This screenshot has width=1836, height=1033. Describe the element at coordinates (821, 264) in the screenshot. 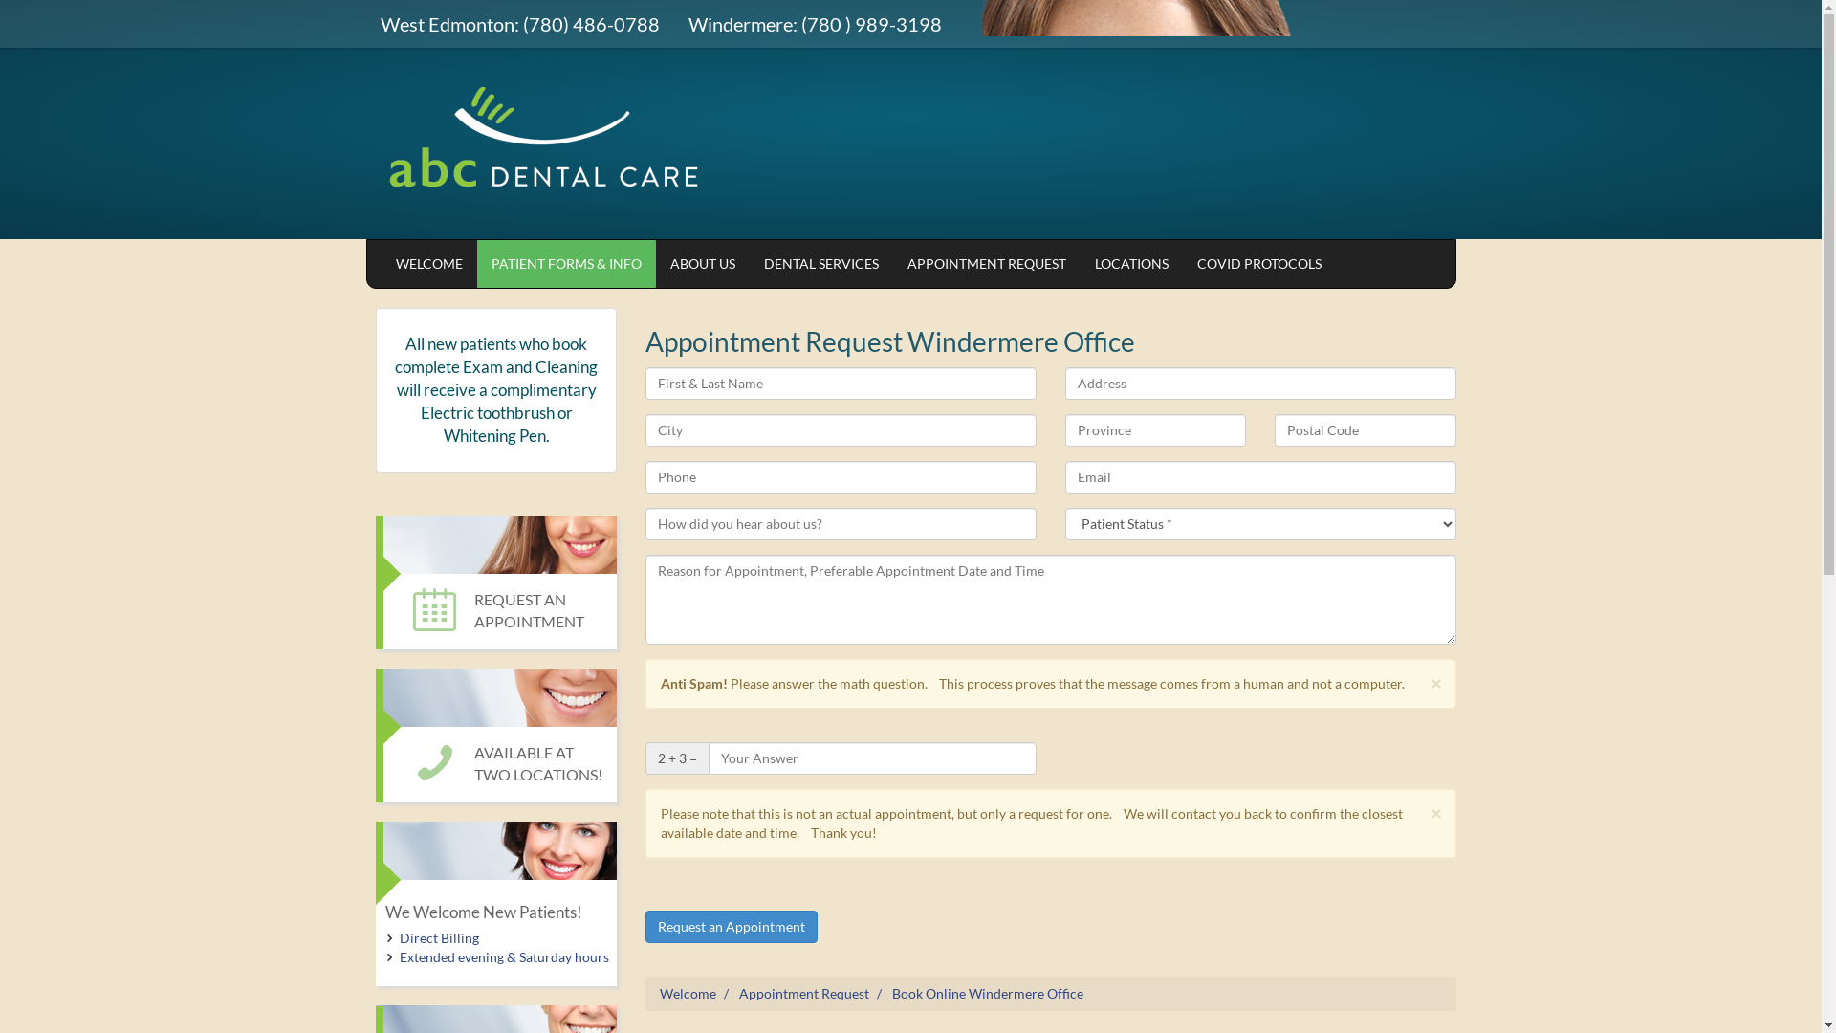

I see `DENTAL SERVICES` at that location.